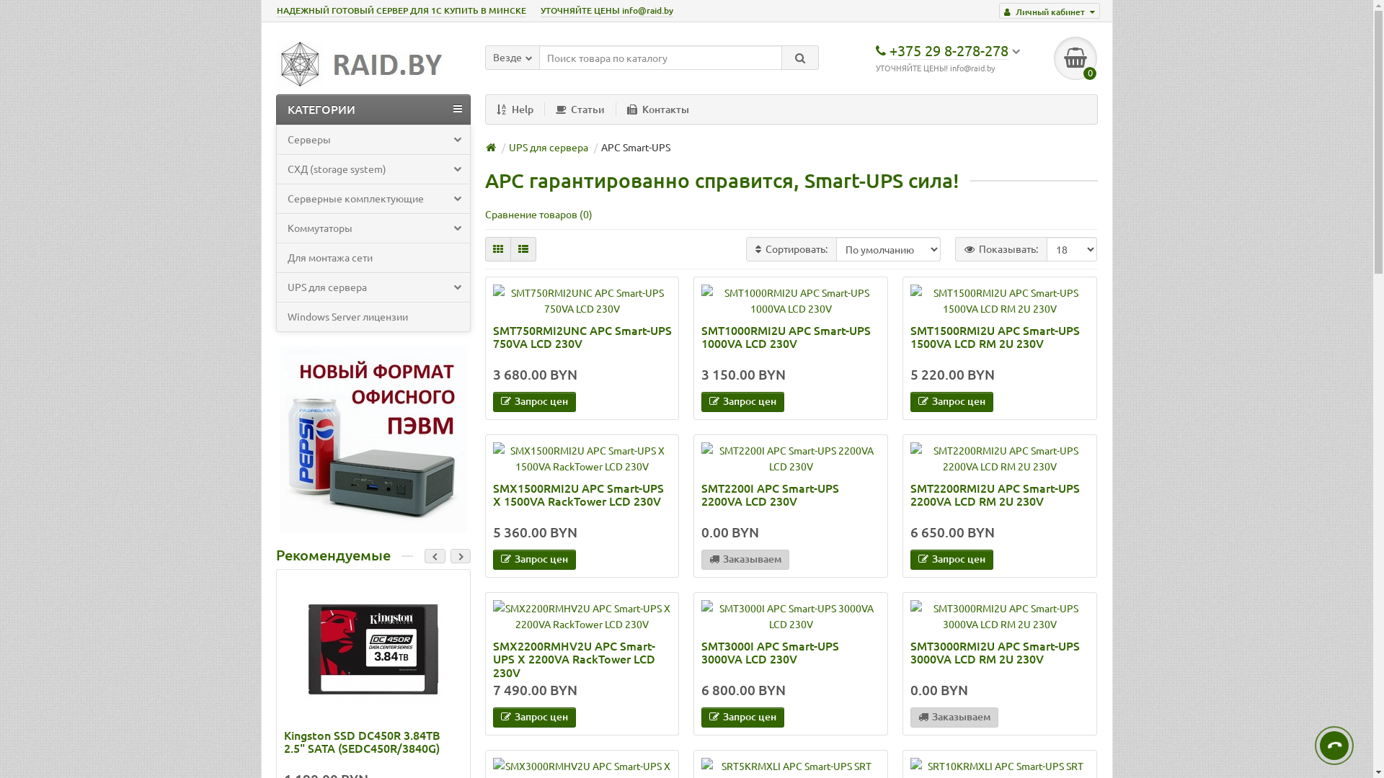  I want to click on SMT2200RMI2U APC Smart-UPS 2200VA LCD RM 2U 230V, so click(1000, 458).